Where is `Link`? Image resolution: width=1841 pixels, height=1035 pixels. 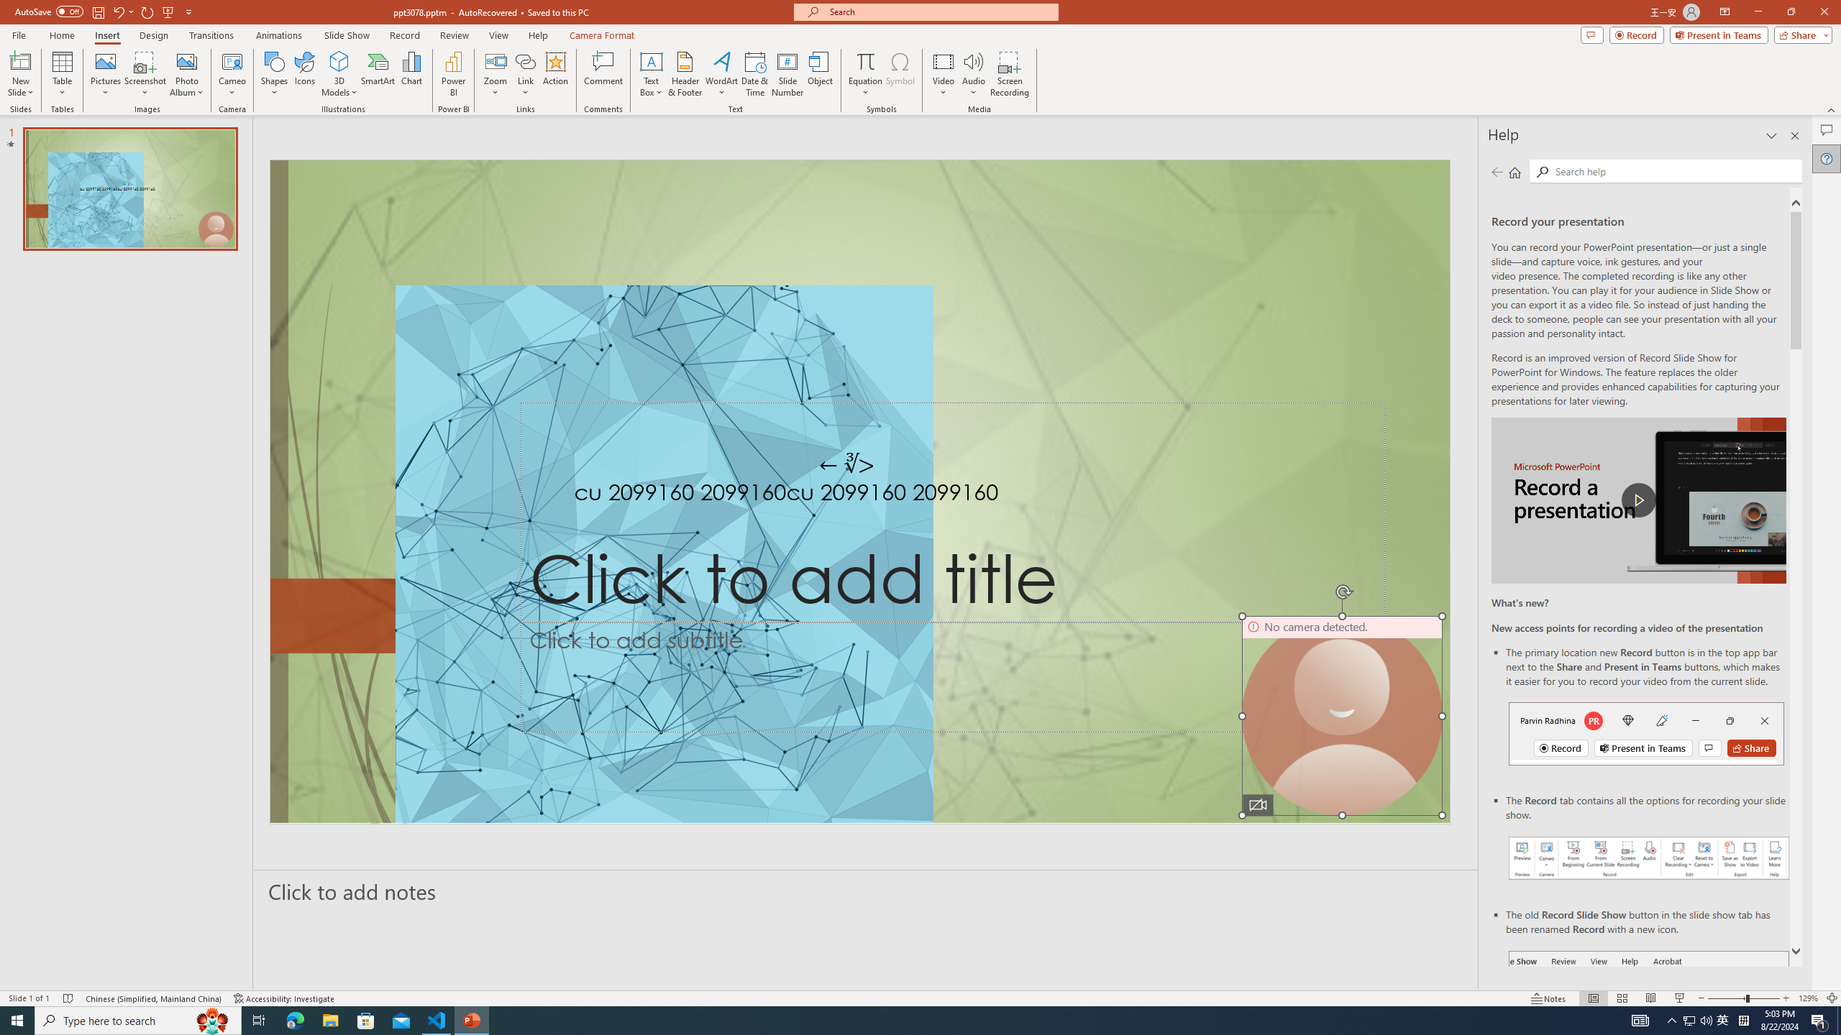
Link is located at coordinates (525, 61).